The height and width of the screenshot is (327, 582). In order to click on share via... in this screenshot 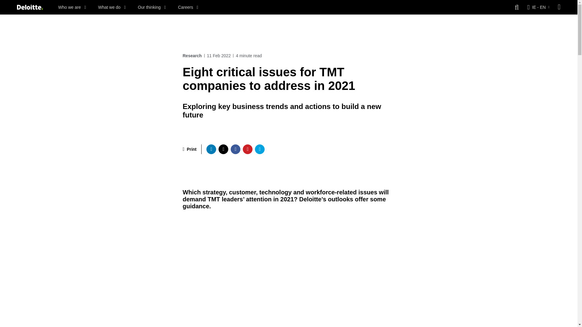, I will do `click(259, 149)`.